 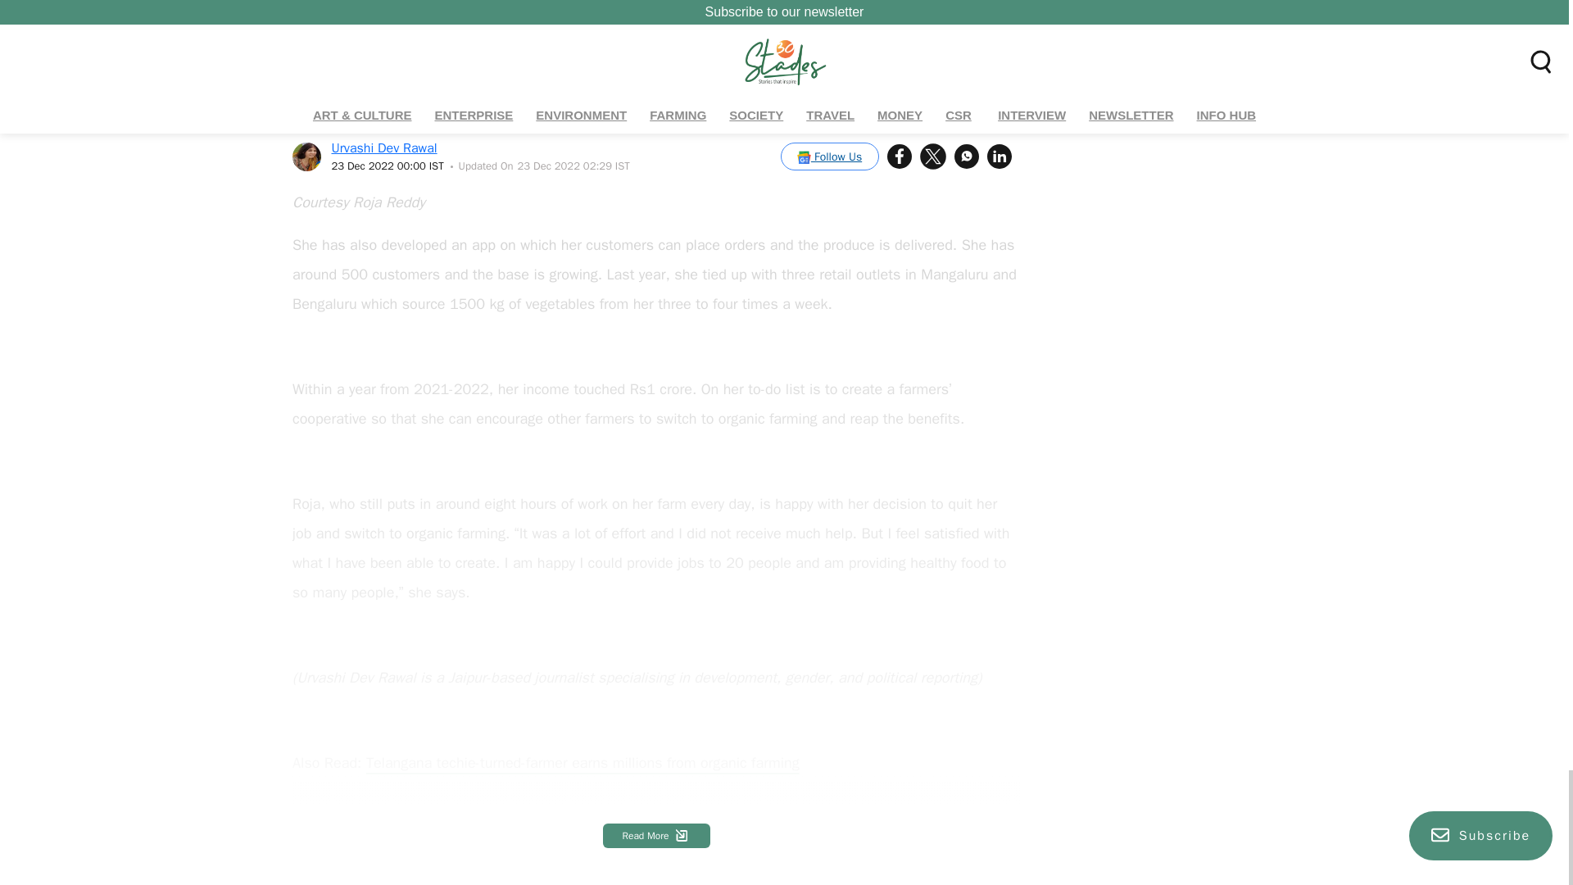 I want to click on Read More, so click(x=656, y=836).